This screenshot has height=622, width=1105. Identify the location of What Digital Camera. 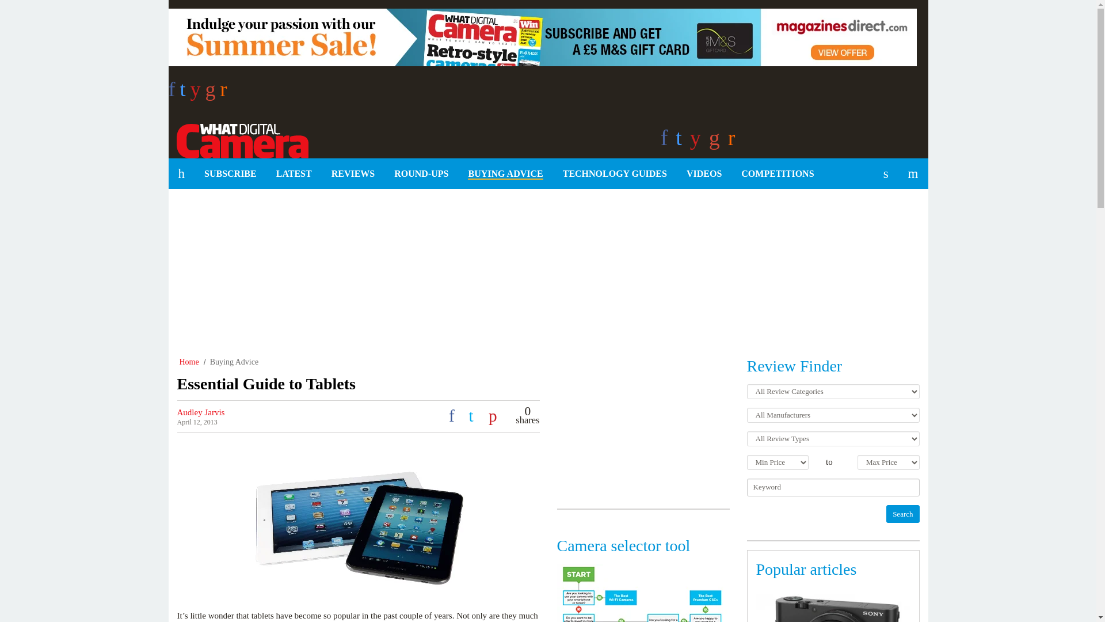
(238, 139).